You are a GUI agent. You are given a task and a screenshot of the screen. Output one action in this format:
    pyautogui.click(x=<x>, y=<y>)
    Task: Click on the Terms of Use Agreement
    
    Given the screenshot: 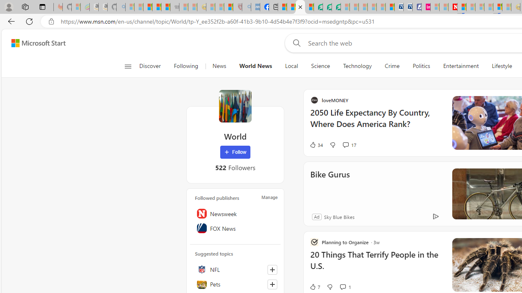 What is the action you would take?
    pyautogui.click(x=327, y=7)
    